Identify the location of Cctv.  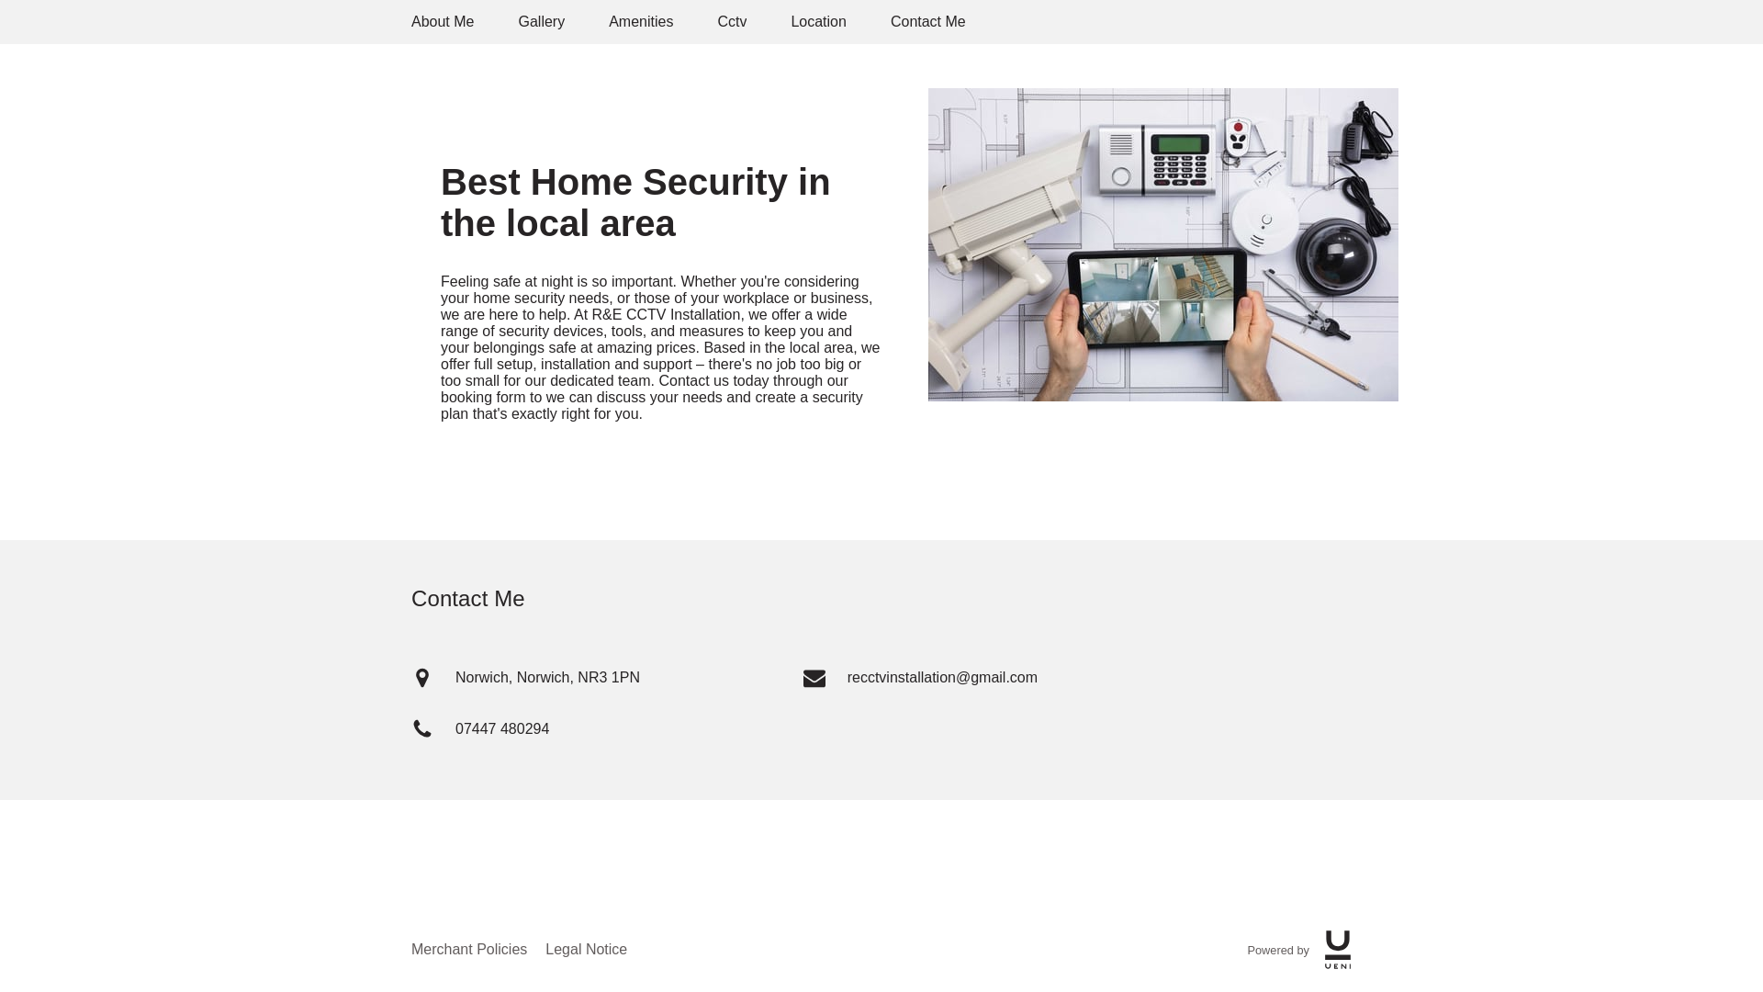
(731, 22).